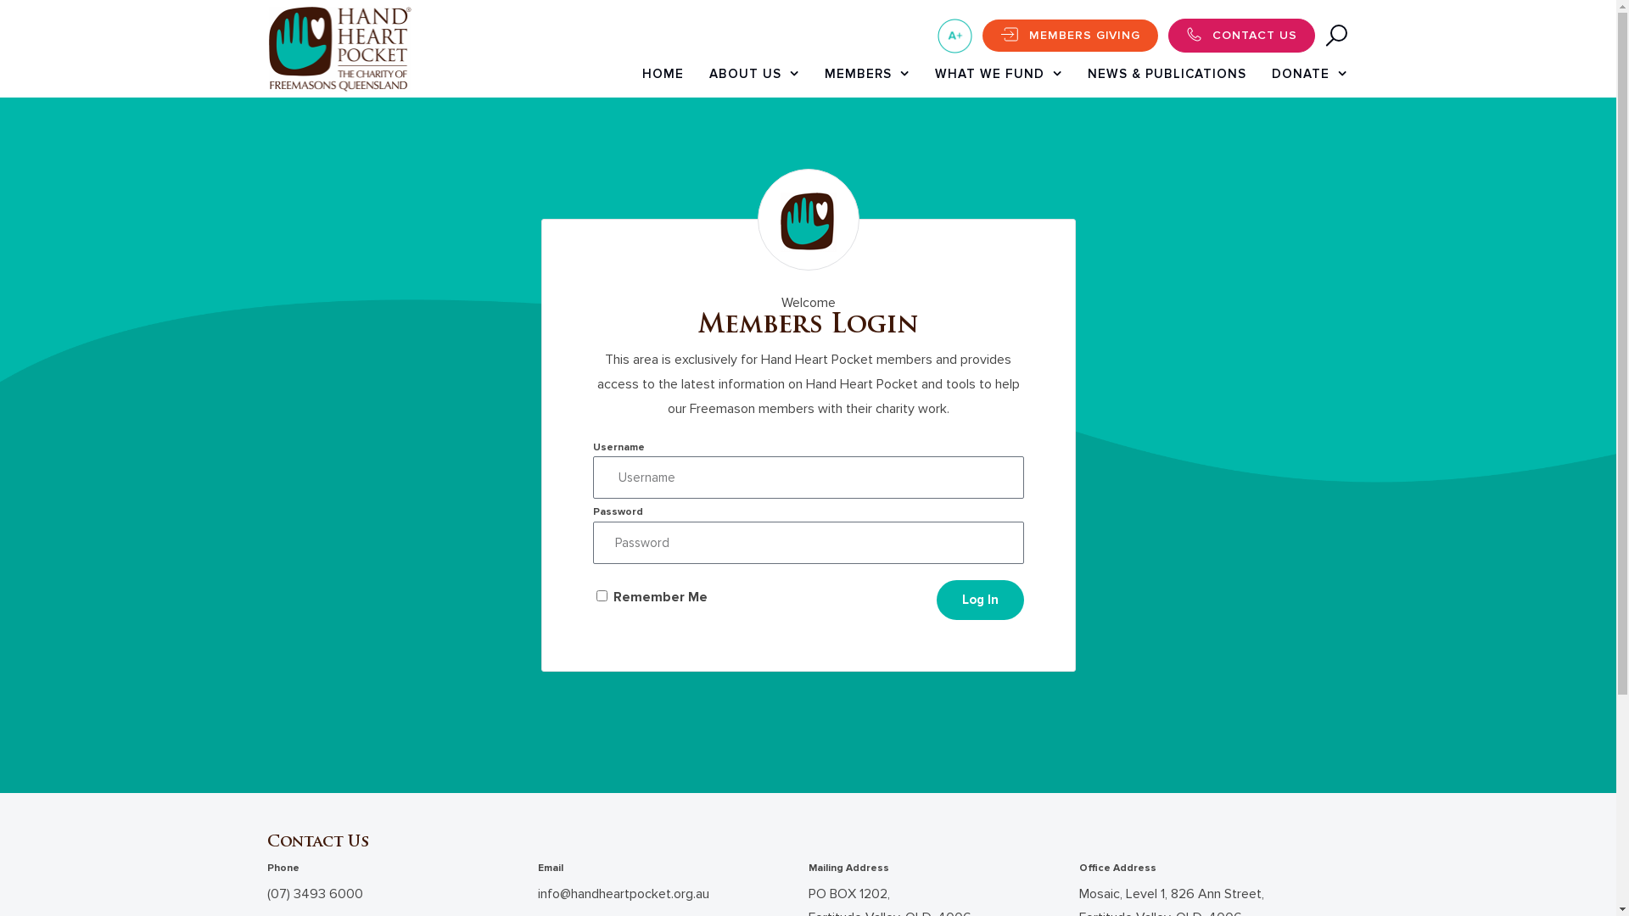 This screenshot has width=1629, height=916. I want to click on CONTACT US, so click(1242, 36).